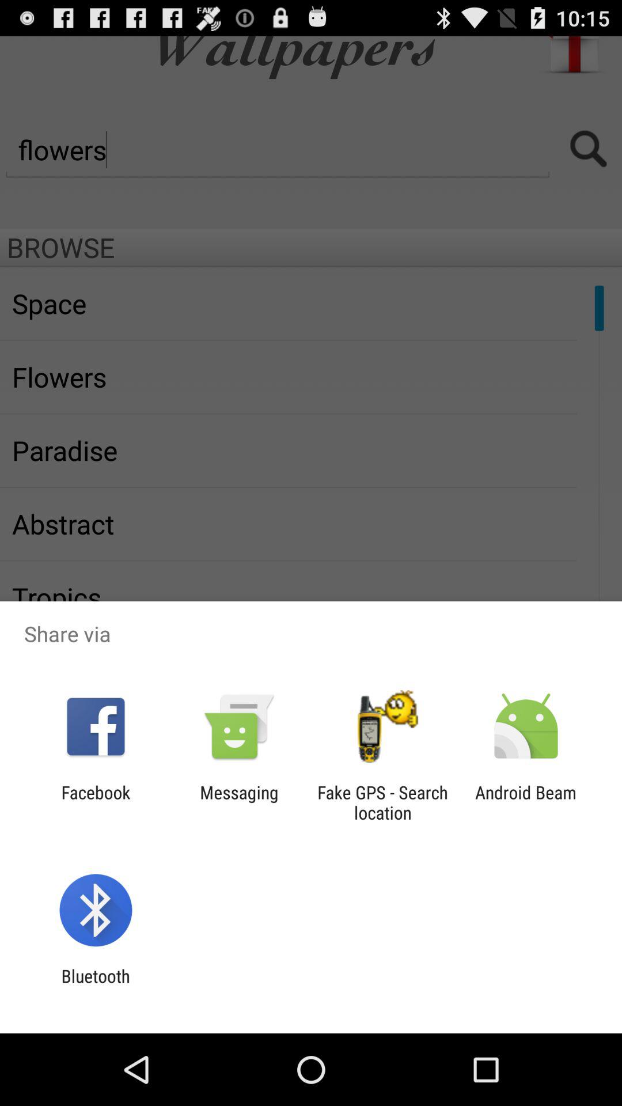  Describe the element at coordinates (526, 802) in the screenshot. I see `tap app next to fake gps search item` at that location.